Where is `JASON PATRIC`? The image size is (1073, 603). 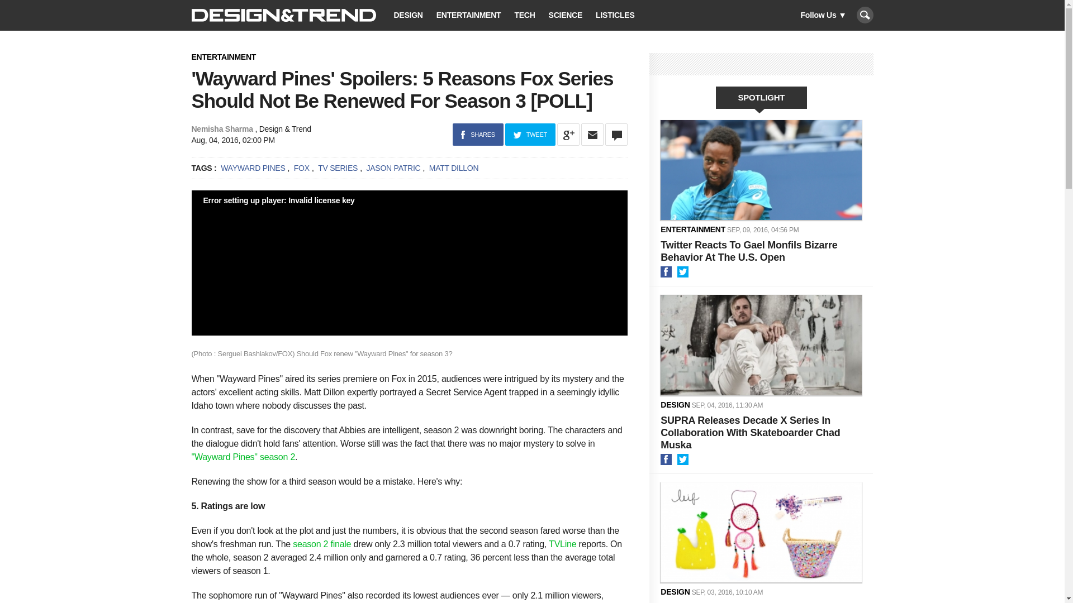
JASON PATRIC is located at coordinates (393, 167).